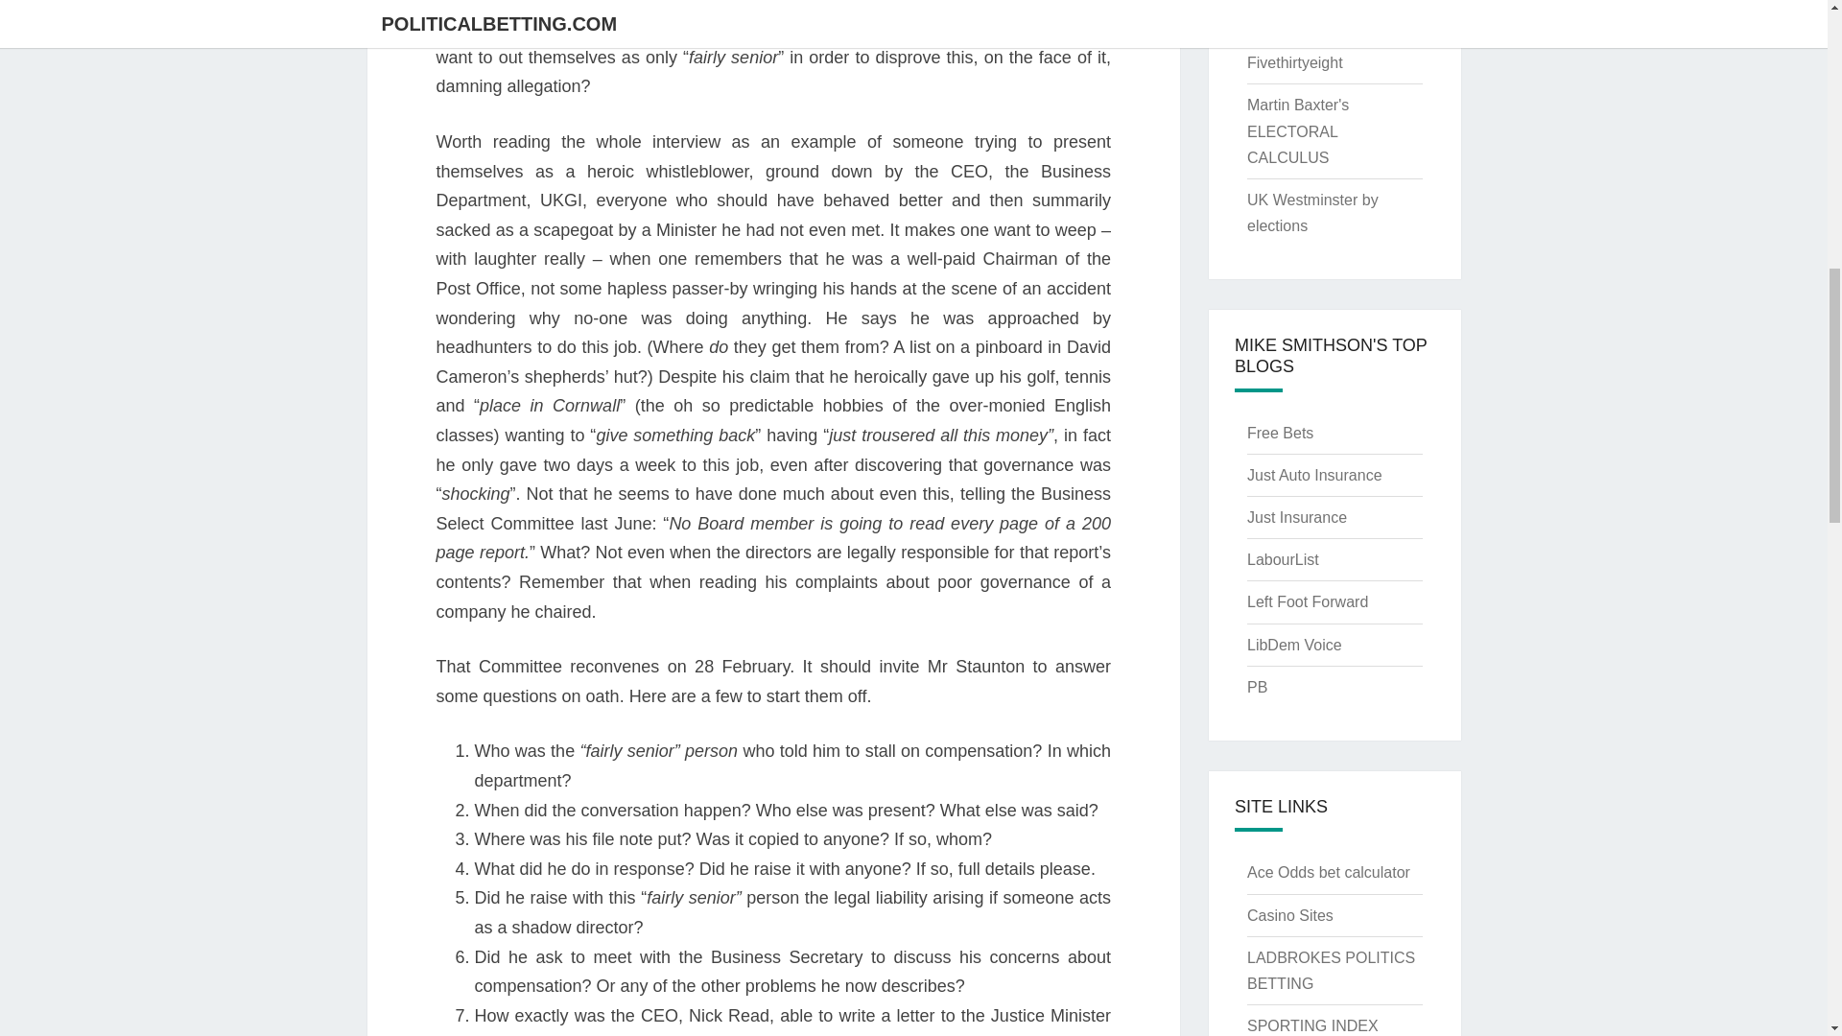  Describe the element at coordinates (1296, 517) in the screenshot. I see `Just Insurance` at that location.